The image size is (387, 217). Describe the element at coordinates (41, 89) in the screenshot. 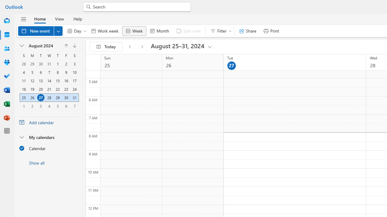

I see `20, August, 2024` at that location.